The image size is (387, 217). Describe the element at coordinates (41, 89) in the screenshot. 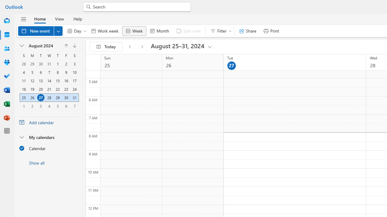

I see `20, August, 2024` at that location.